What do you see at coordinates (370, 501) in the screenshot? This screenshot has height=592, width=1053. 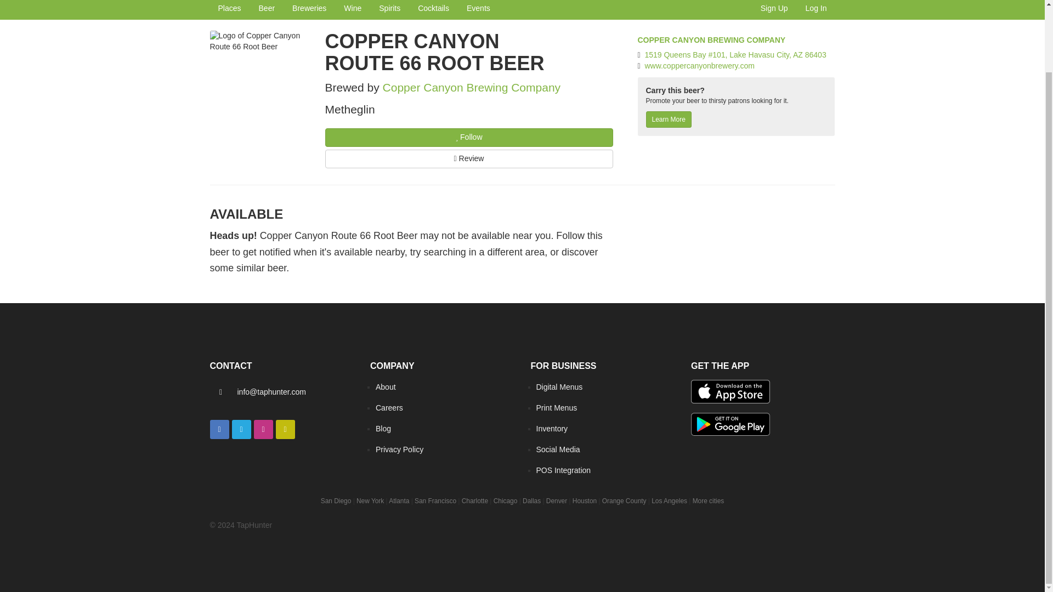 I see `New York` at bounding box center [370, 501].